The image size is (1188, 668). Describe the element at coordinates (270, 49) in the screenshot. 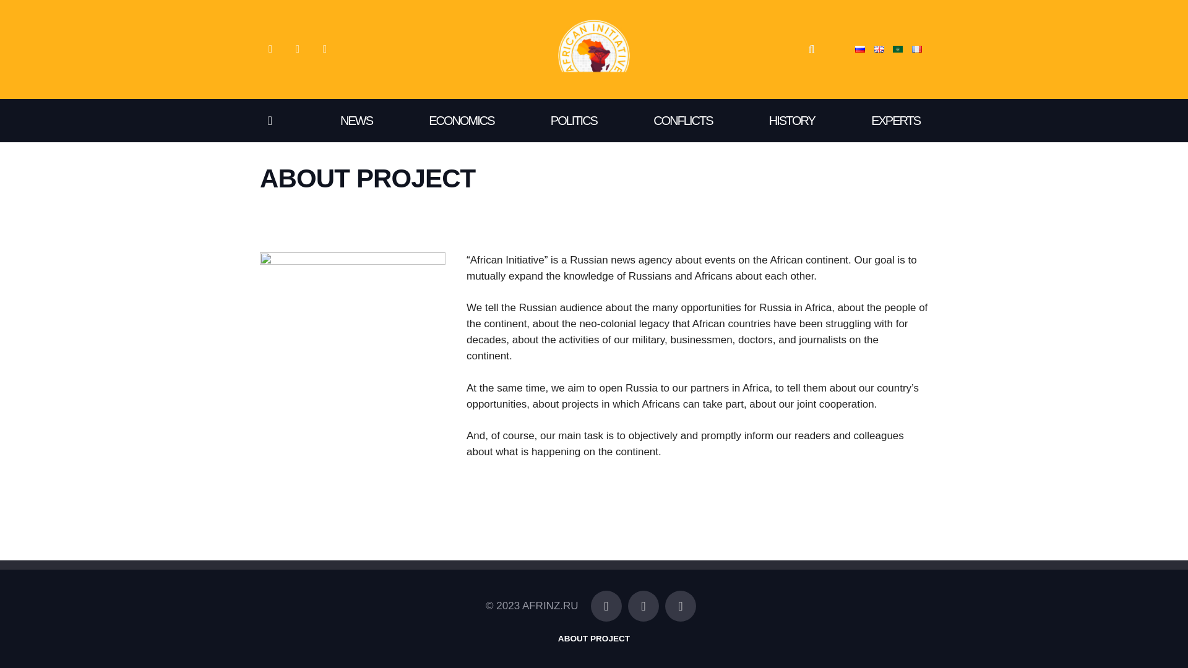

I see `Vkontakte` at that location.